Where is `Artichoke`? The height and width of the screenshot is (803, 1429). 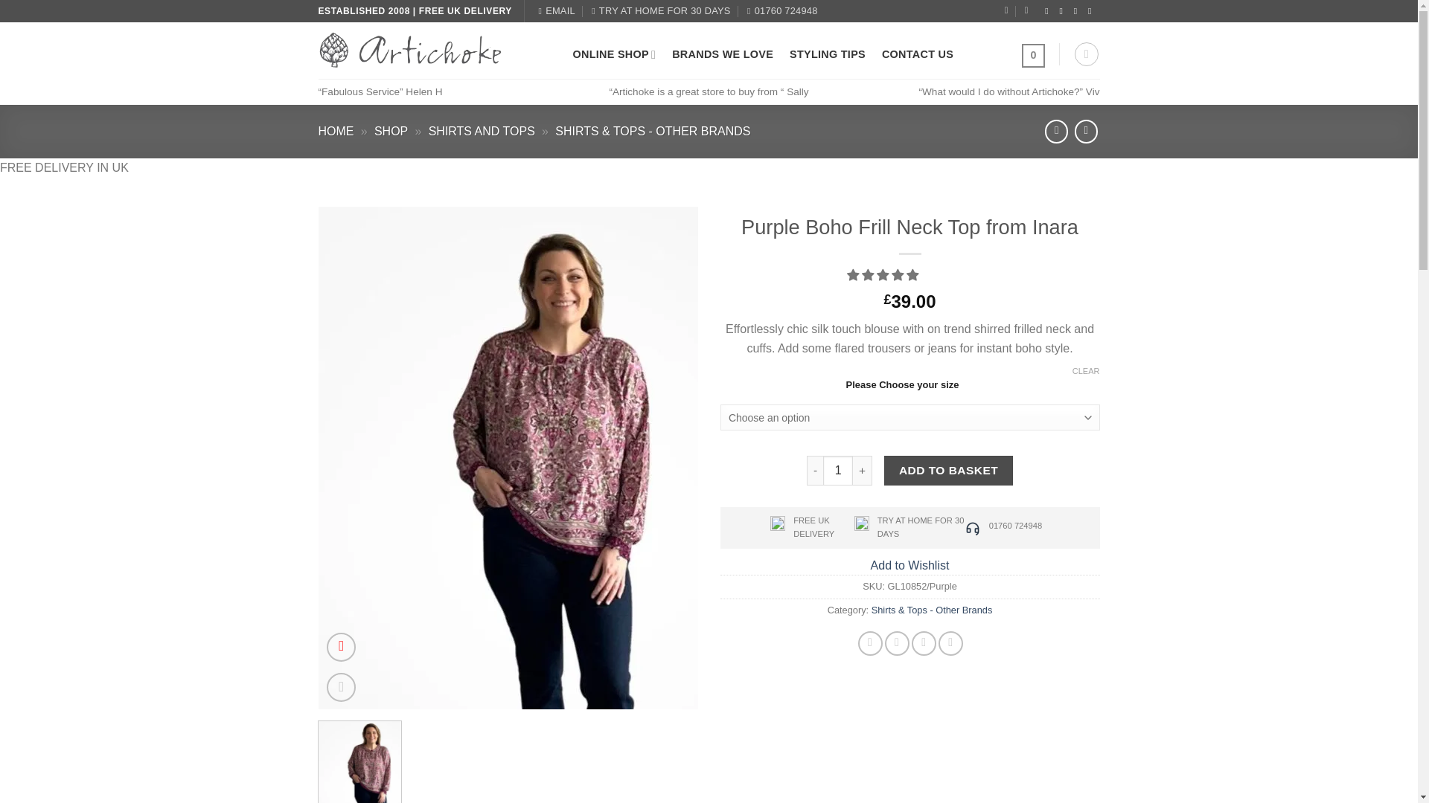 Artichoke is located at coordinates (435, 51).